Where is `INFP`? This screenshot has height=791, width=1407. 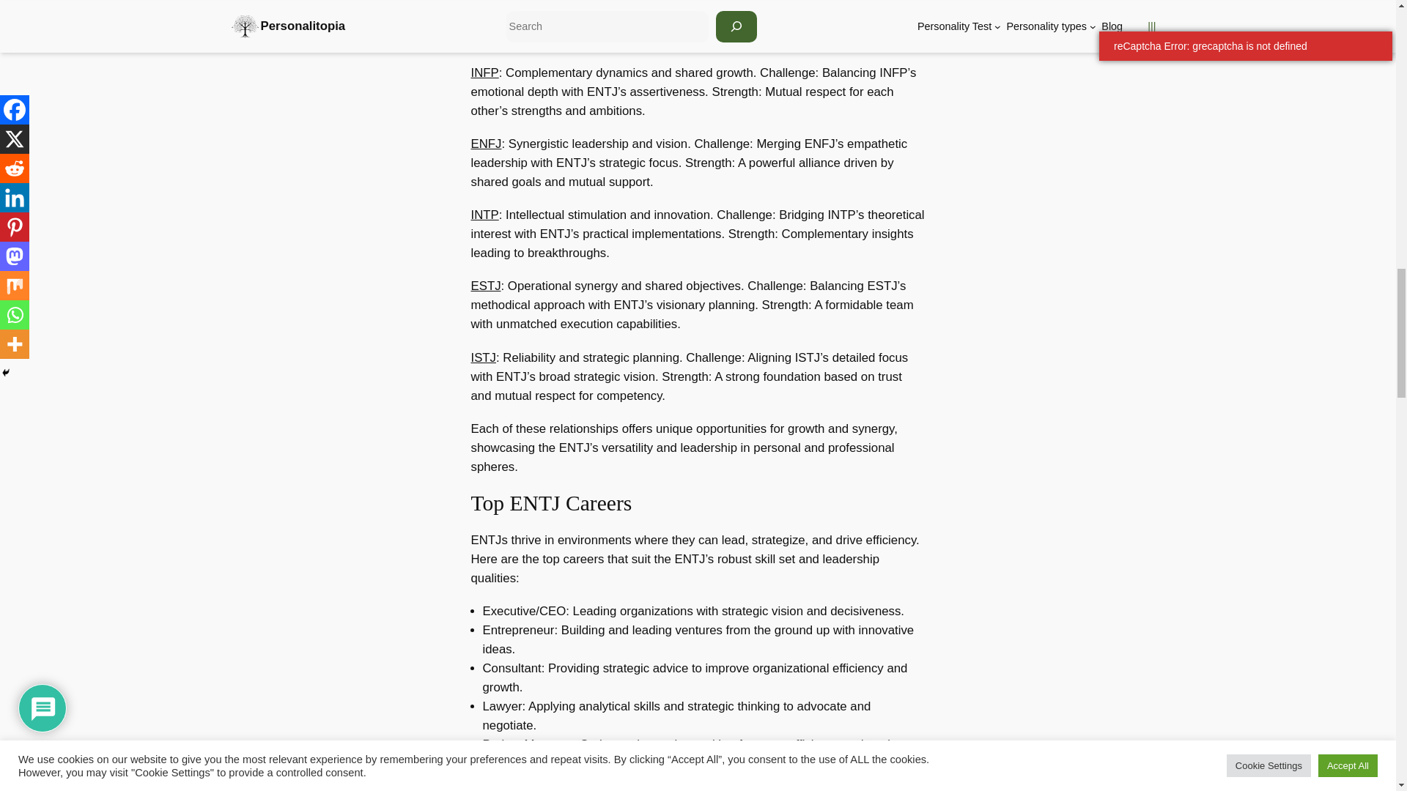
INFP is located at coordinates (484, 73).